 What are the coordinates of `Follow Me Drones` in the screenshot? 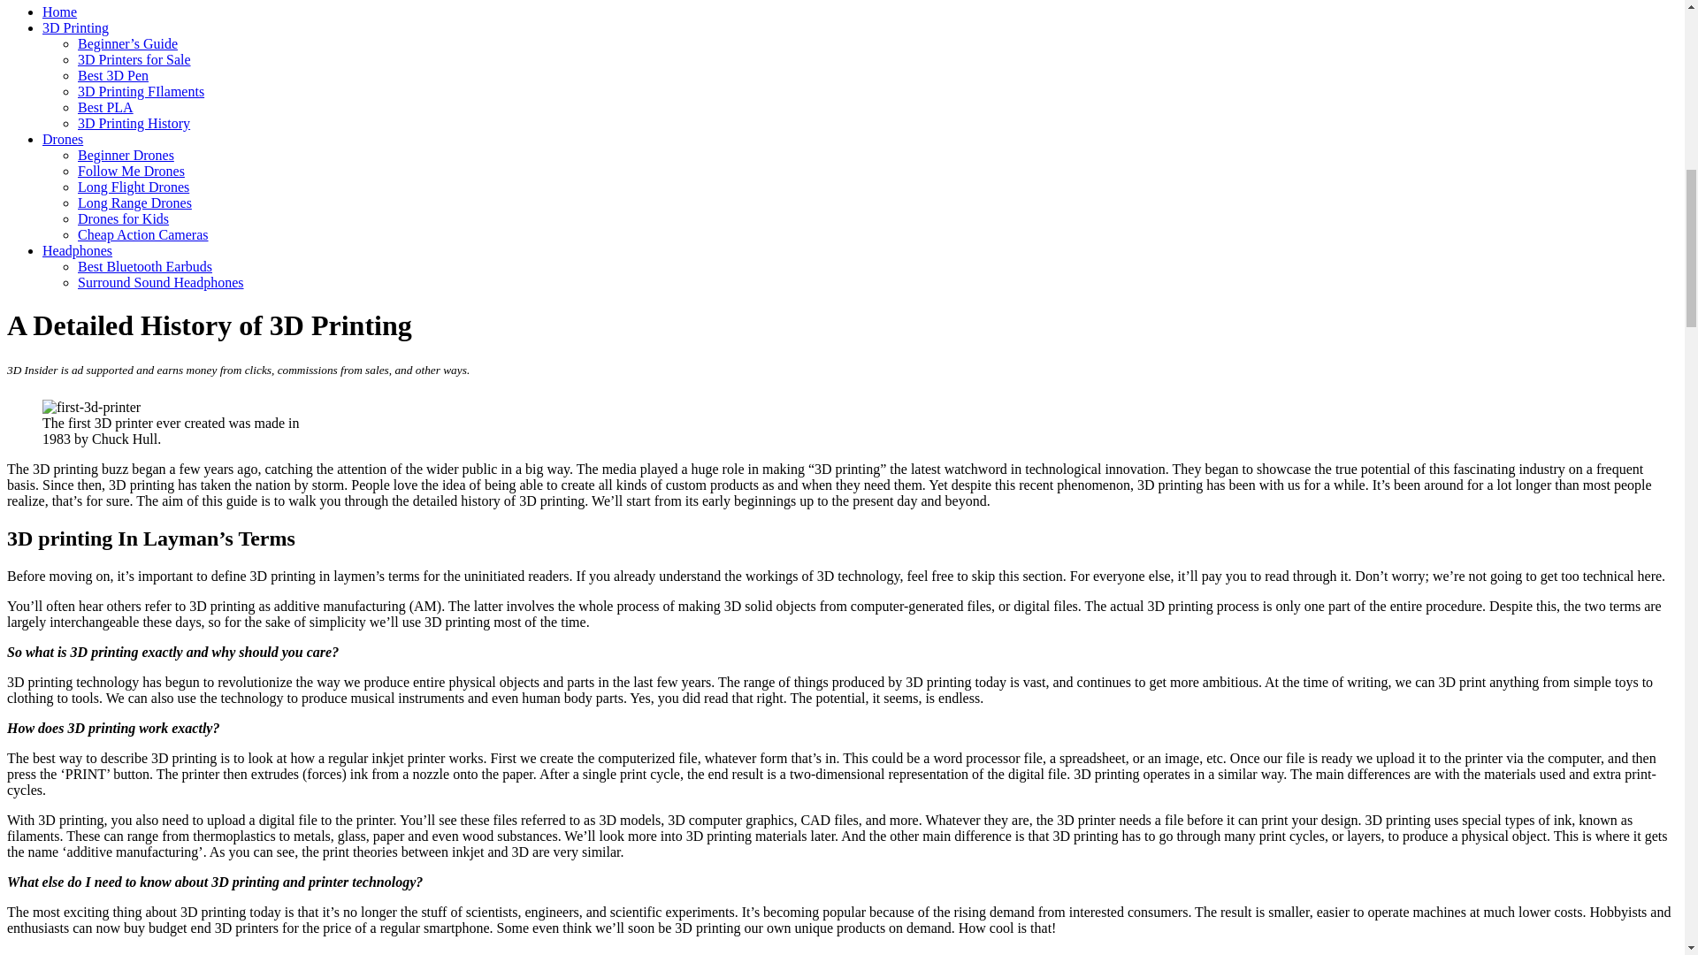 It's located at (131, 170).